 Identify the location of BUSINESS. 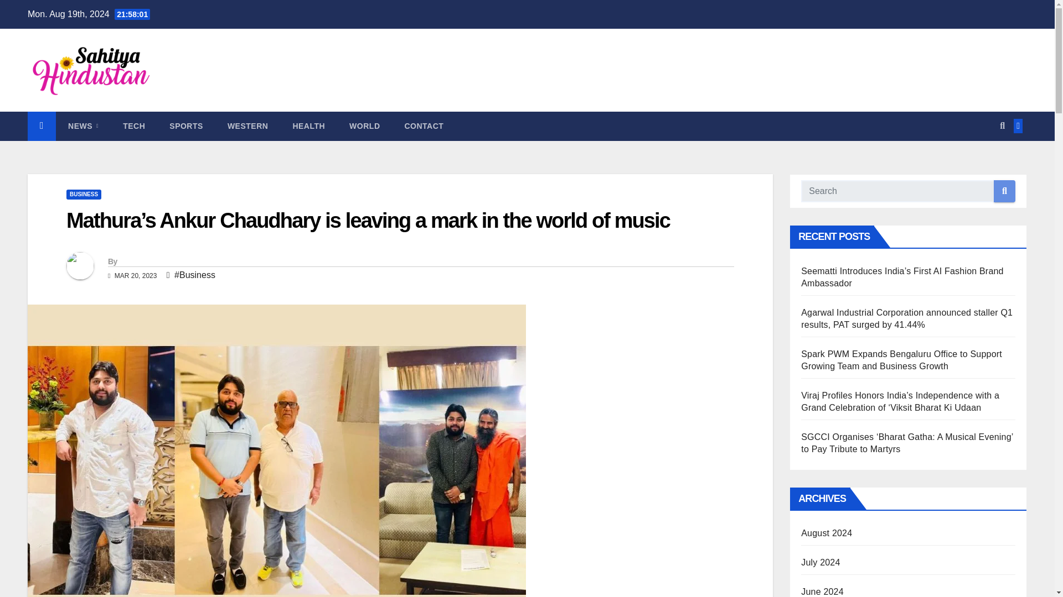
(83, 195).